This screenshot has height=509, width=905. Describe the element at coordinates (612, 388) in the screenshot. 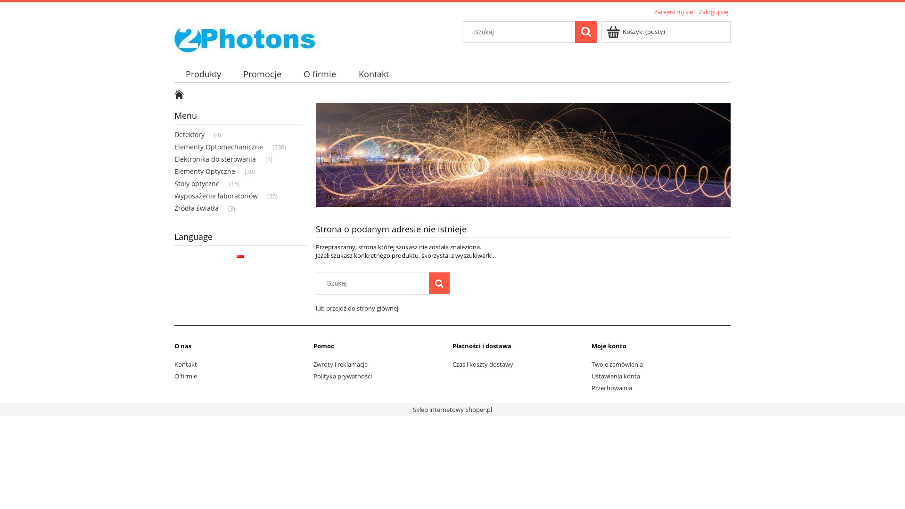

I see `Przechowalnia` at that location.